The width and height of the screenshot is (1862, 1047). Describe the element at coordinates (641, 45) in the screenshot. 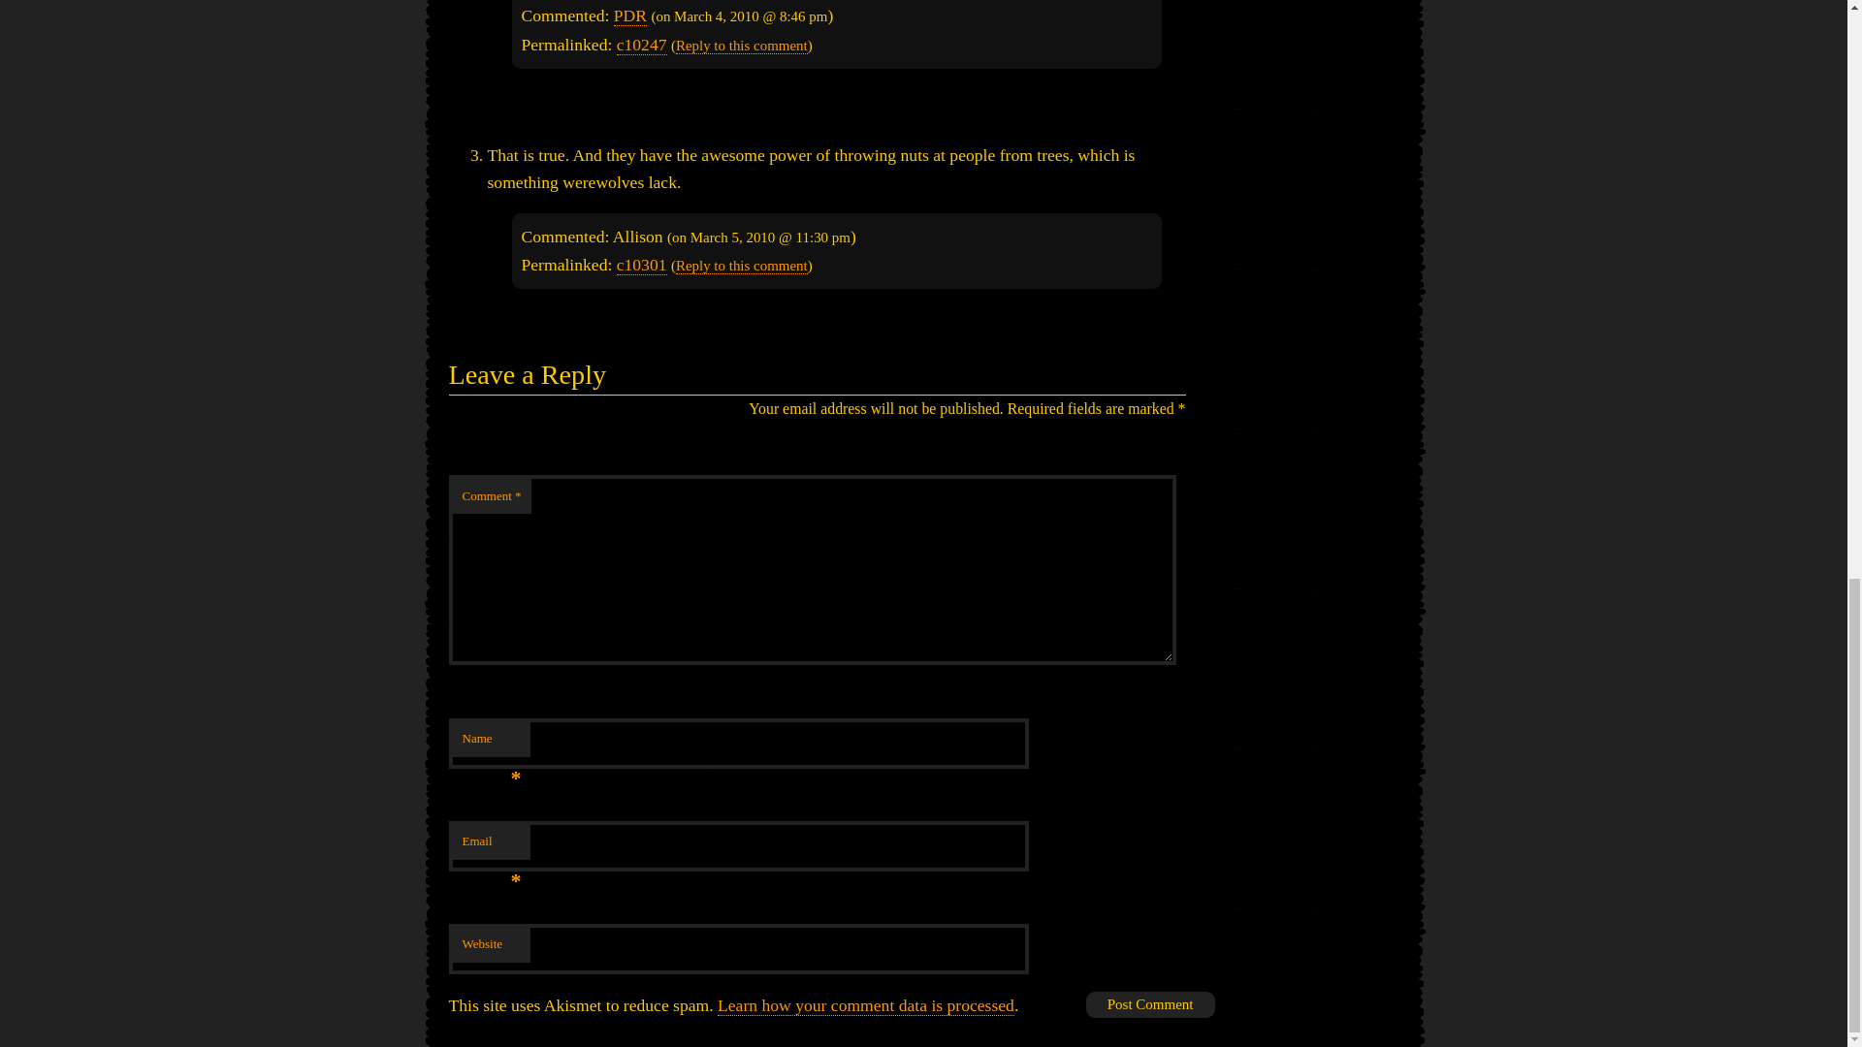

I see `c10247` at that location.